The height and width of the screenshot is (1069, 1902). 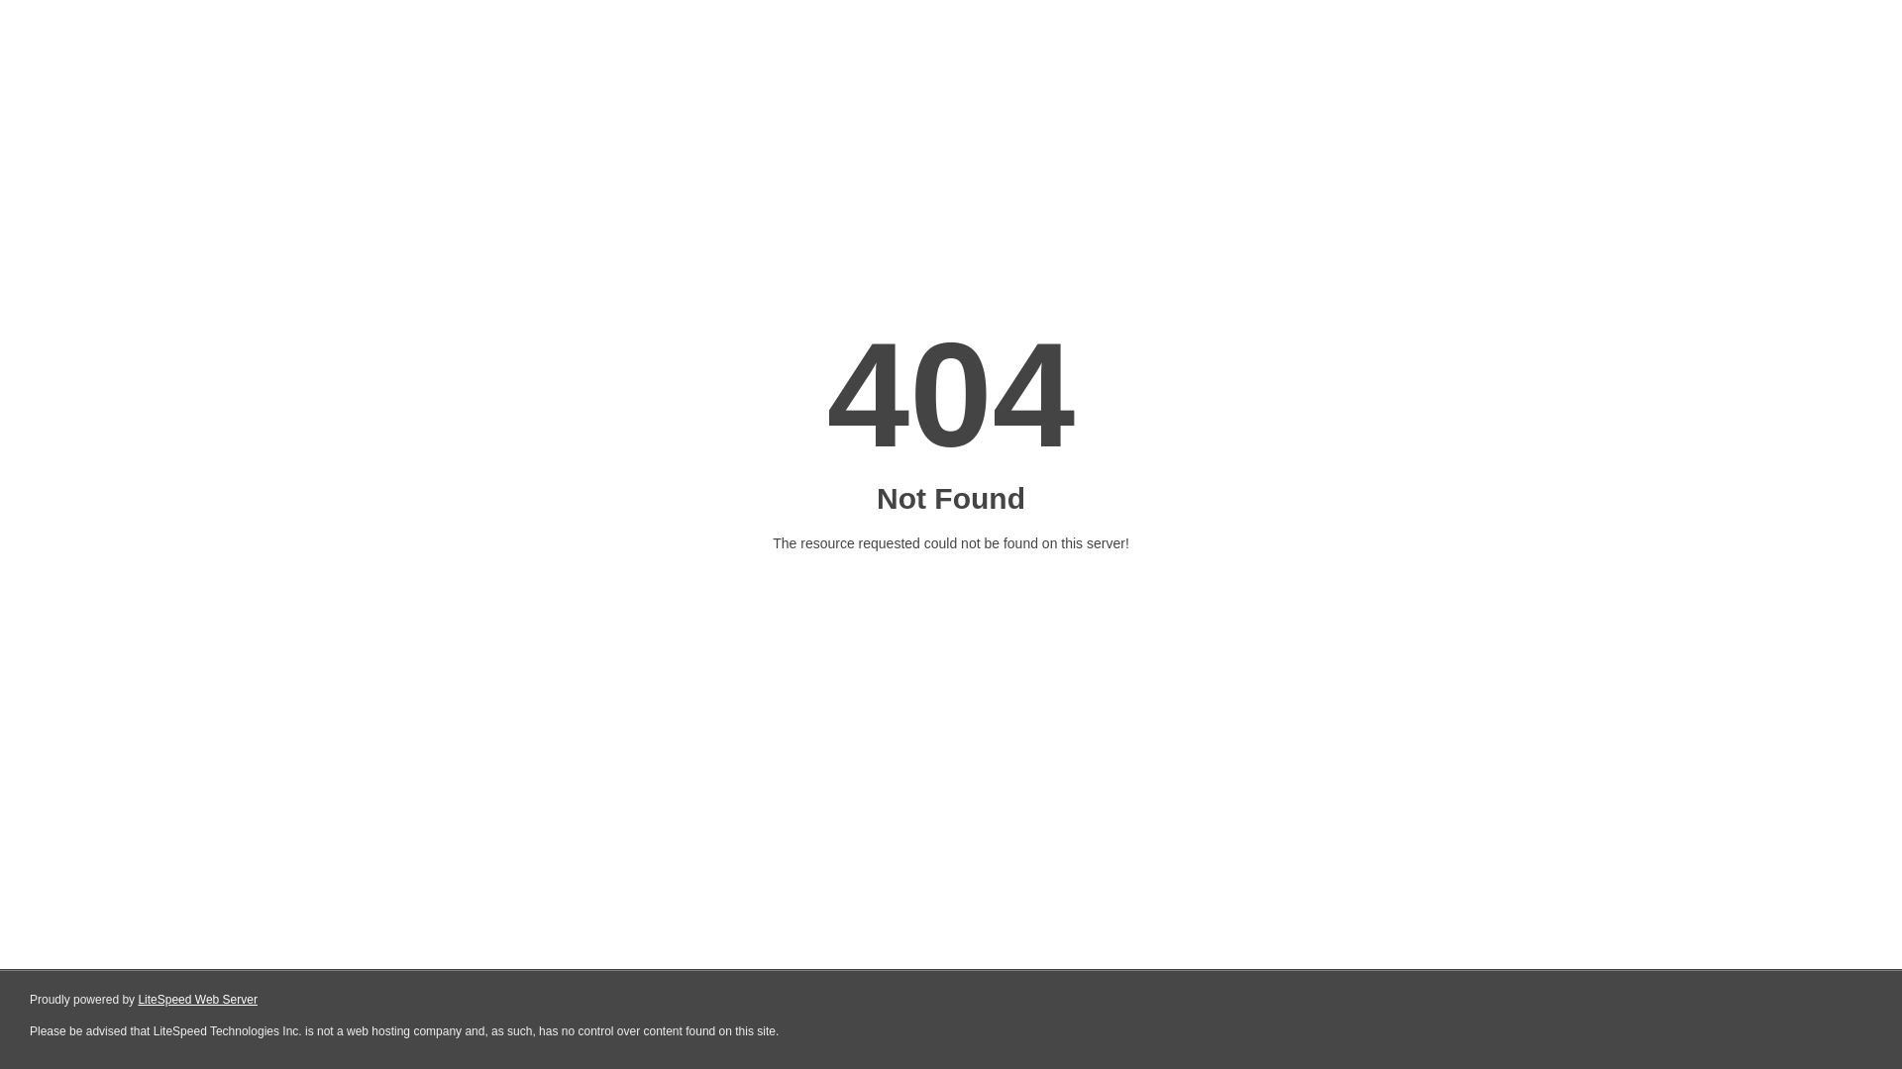 I want to click on LiteSpeed Web Server, so click(x=198, y=1000).